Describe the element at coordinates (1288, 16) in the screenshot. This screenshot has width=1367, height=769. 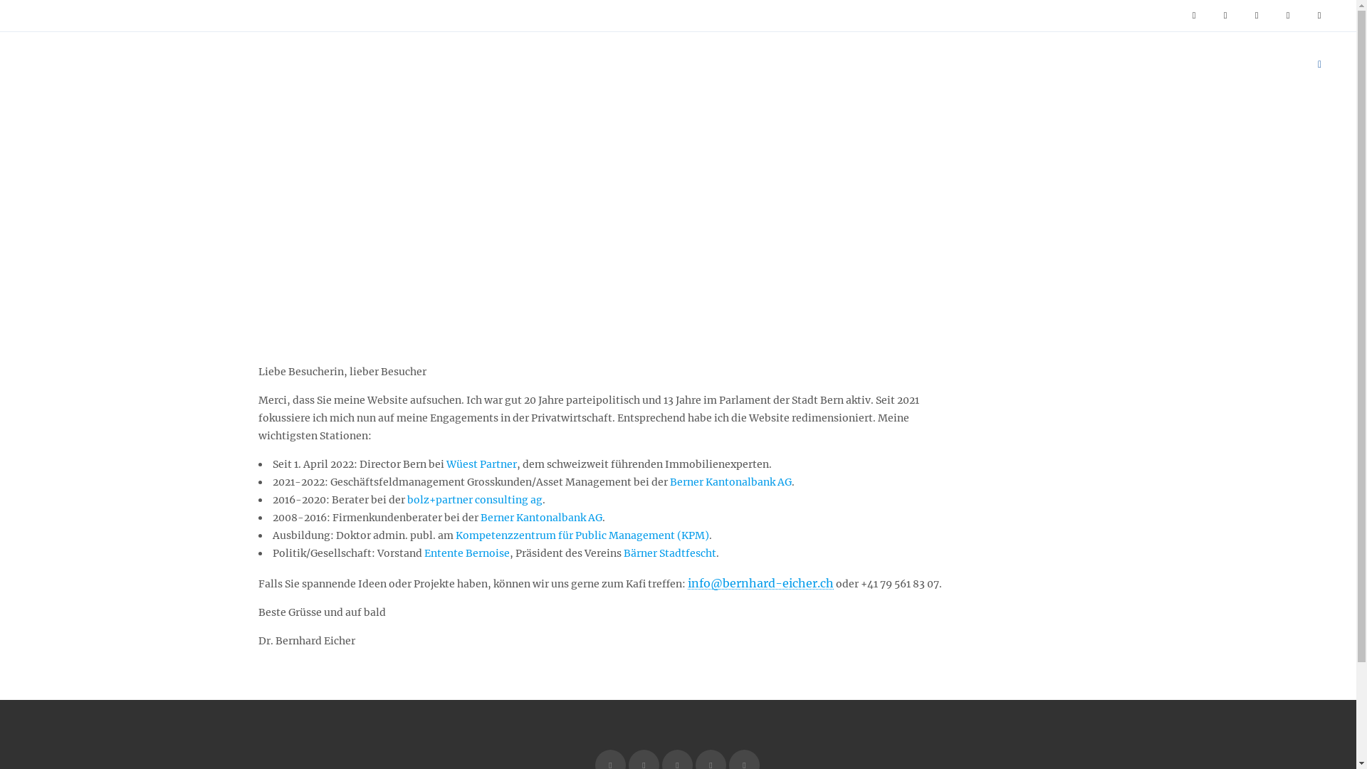
I see `Twitter` at that location.